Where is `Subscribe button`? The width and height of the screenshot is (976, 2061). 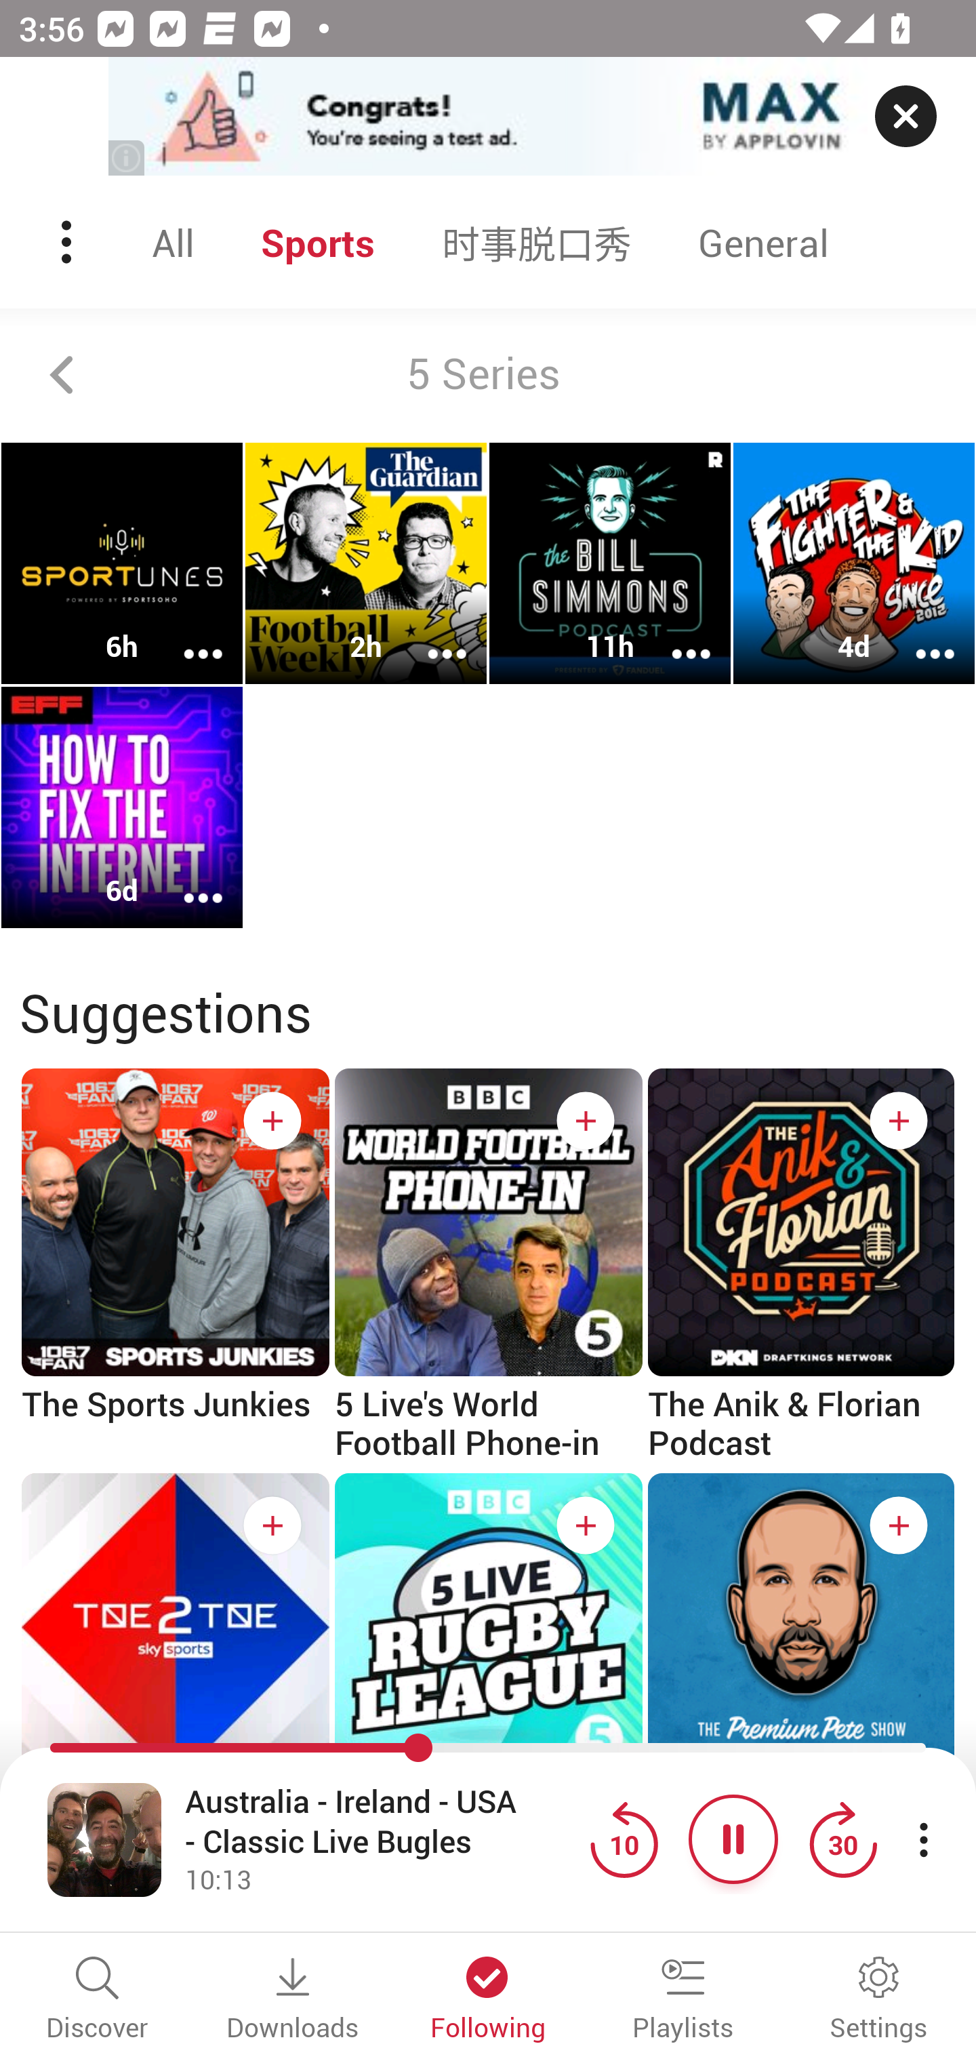
Subscribe button is located at coordinates (586, 1121).